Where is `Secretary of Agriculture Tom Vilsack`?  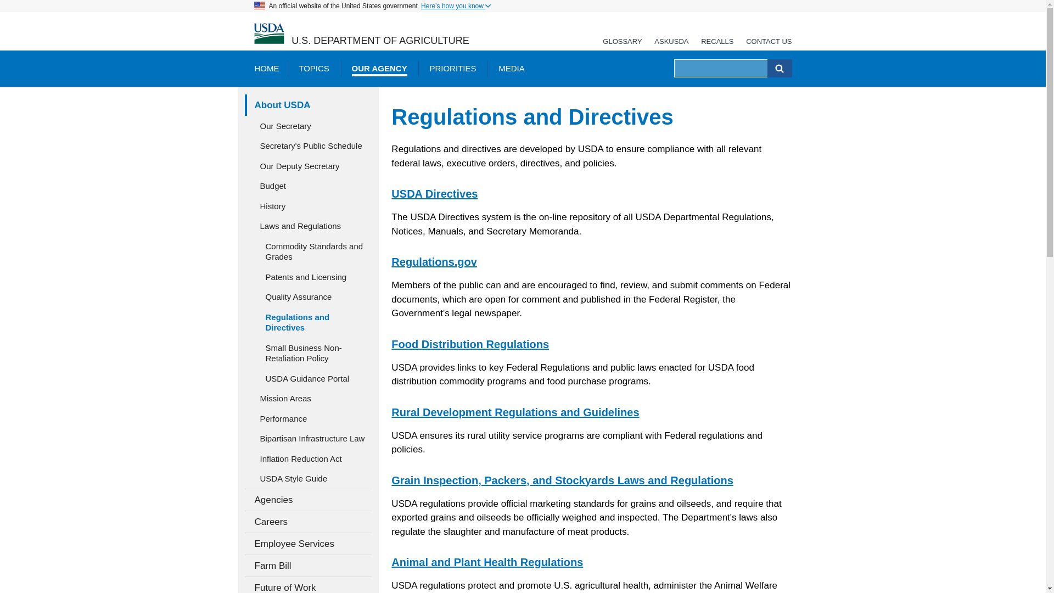 Secretary of Agriculture Tom Vilsack is located at coordinates (308, 126).